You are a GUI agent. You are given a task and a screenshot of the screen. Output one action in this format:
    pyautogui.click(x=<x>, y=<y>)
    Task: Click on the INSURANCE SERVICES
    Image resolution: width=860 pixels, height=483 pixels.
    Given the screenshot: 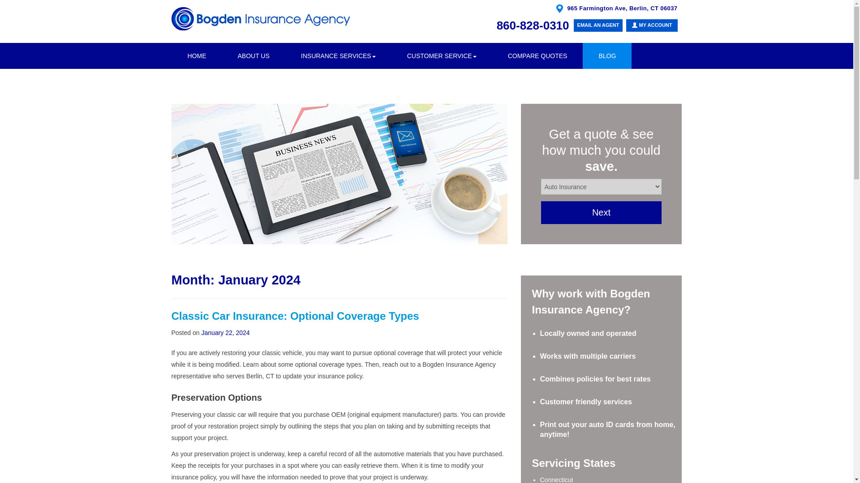 What is the action you would take?
    pyautogui.click(x=338, y=56)
    